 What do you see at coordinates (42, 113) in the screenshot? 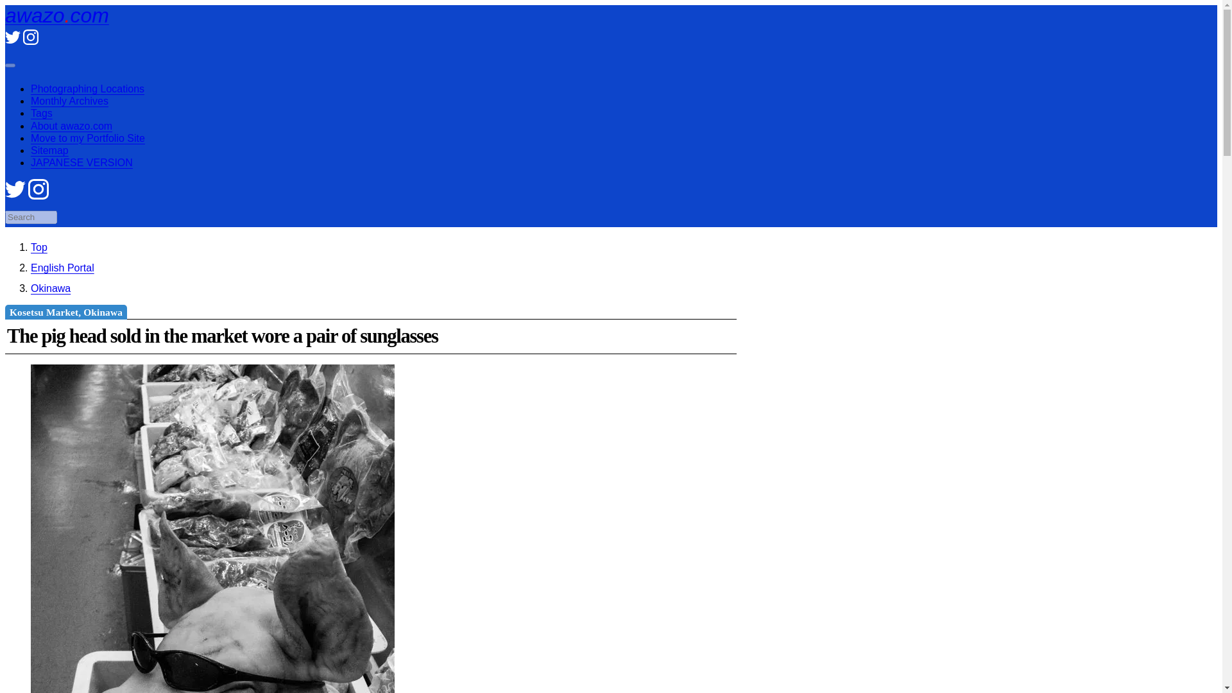
I see `Tags` at bounding box center [42, 113].